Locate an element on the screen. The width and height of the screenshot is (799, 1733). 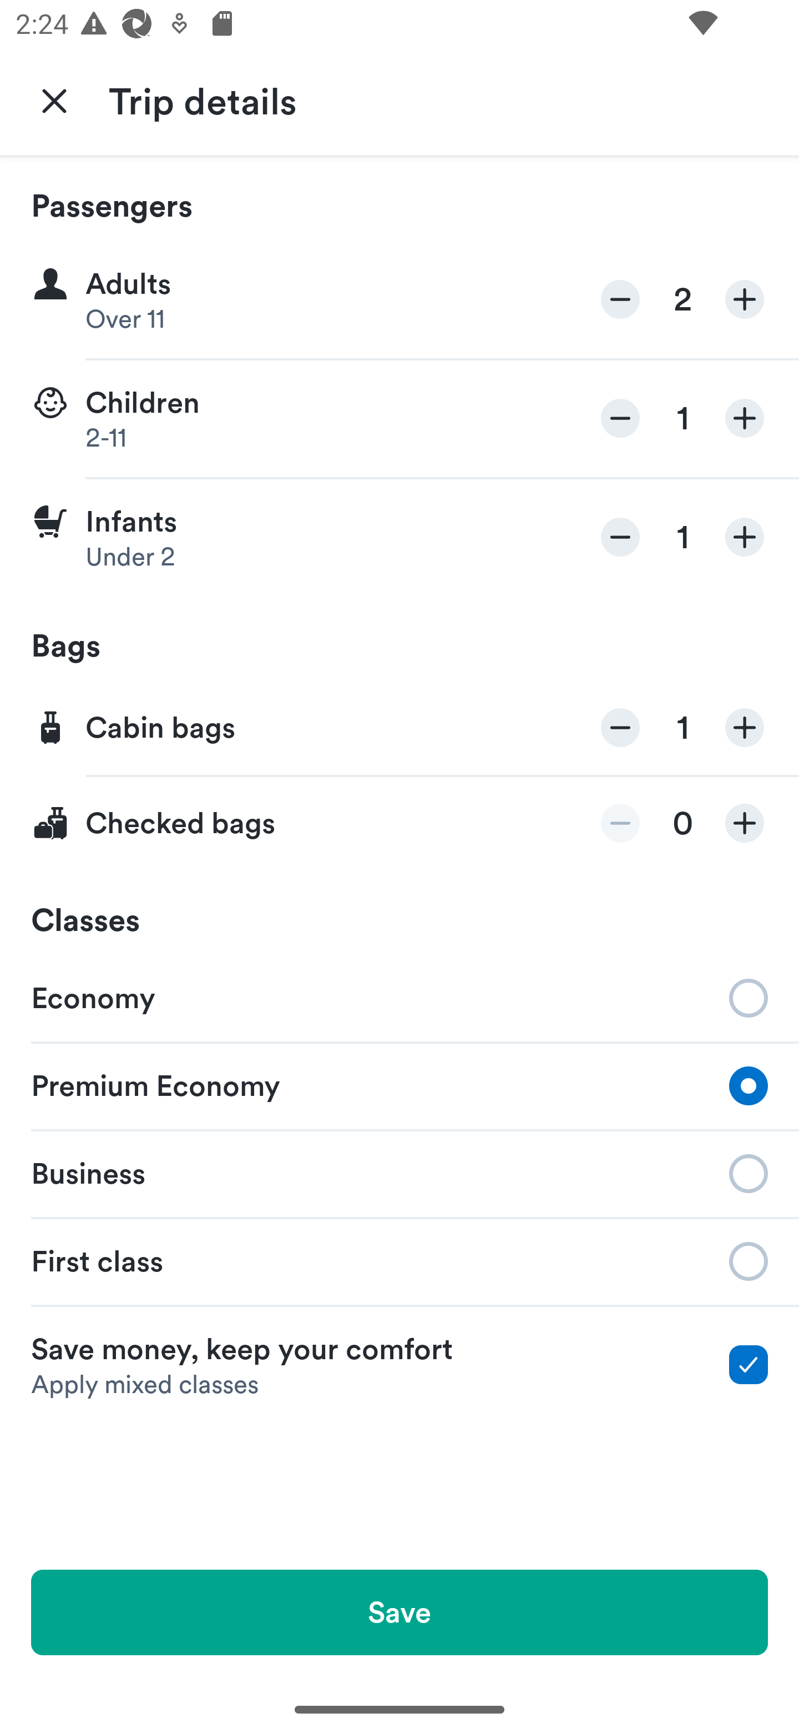
Navigate up is located at coordinates (54, 100).